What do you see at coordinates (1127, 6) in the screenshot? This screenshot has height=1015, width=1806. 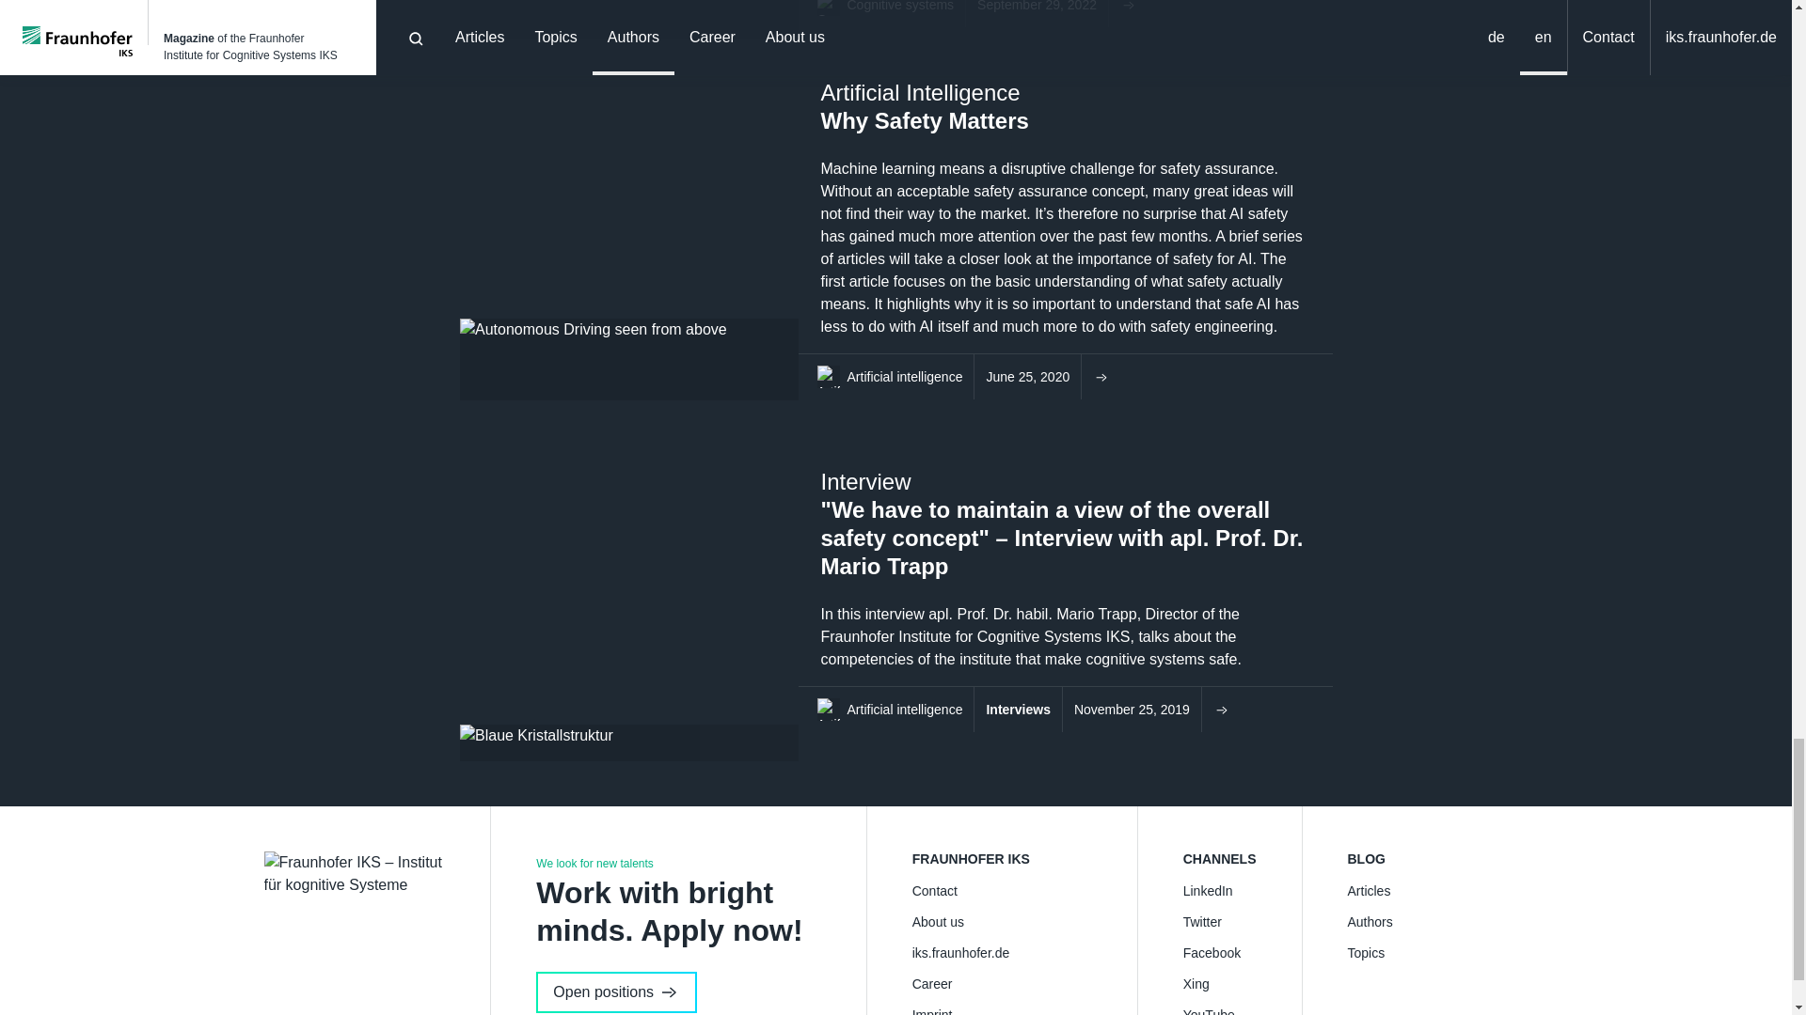 I see `Pfeil nach rechts` at bounding box center [1127, 6].